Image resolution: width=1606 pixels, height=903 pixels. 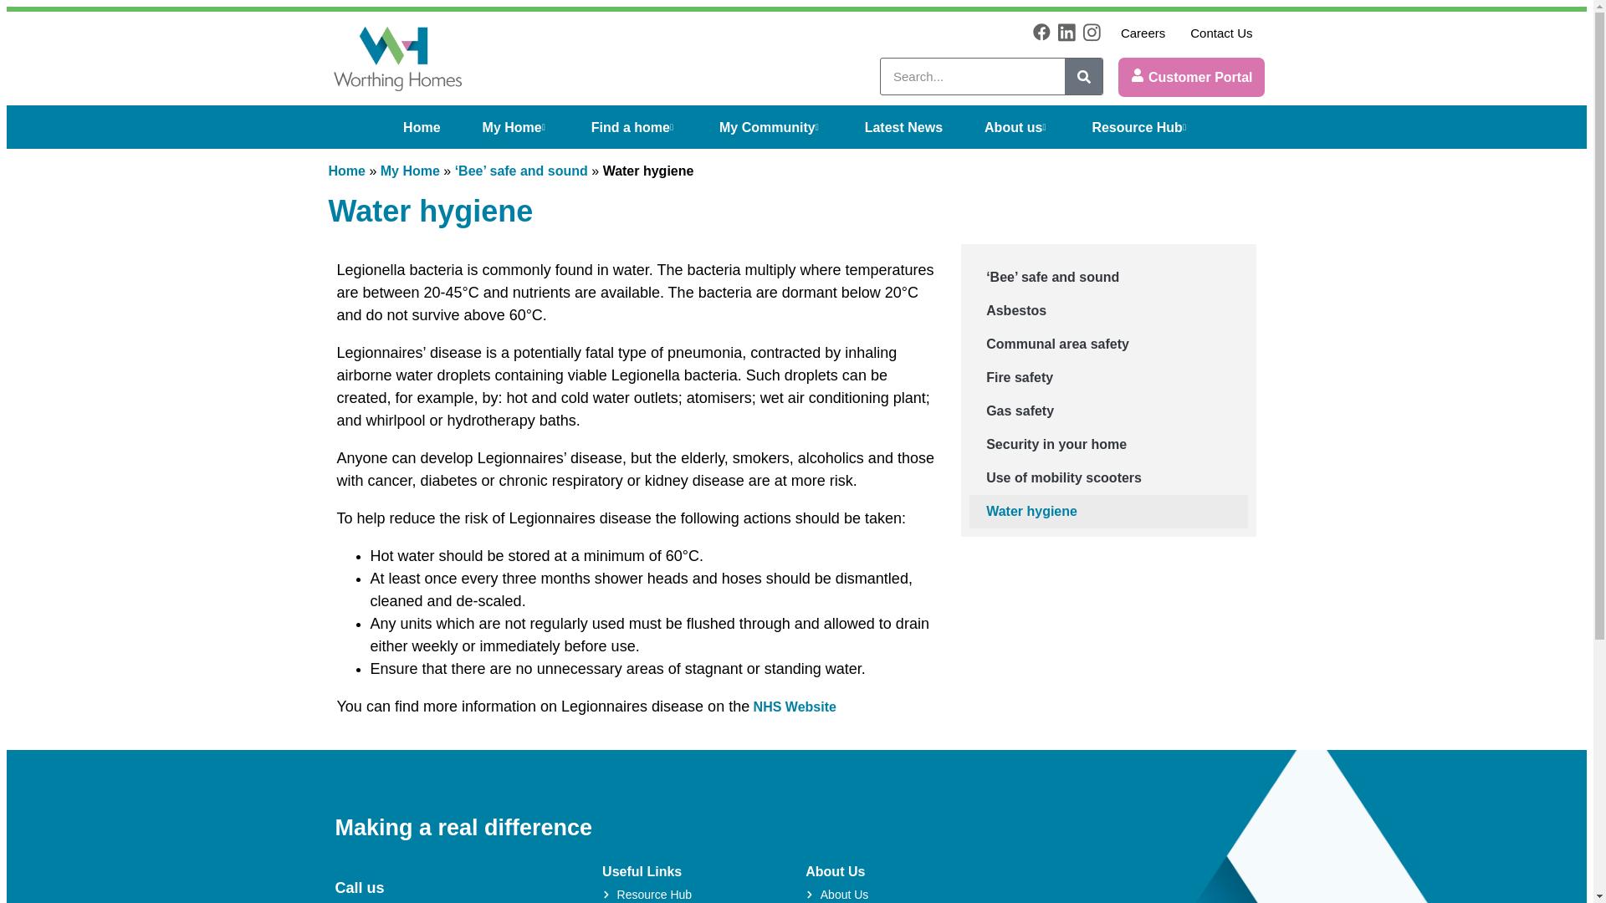 What do you see at coordinates (515, 127) in the screenshot?
I see `My Home` at bounding box center [515, 127].